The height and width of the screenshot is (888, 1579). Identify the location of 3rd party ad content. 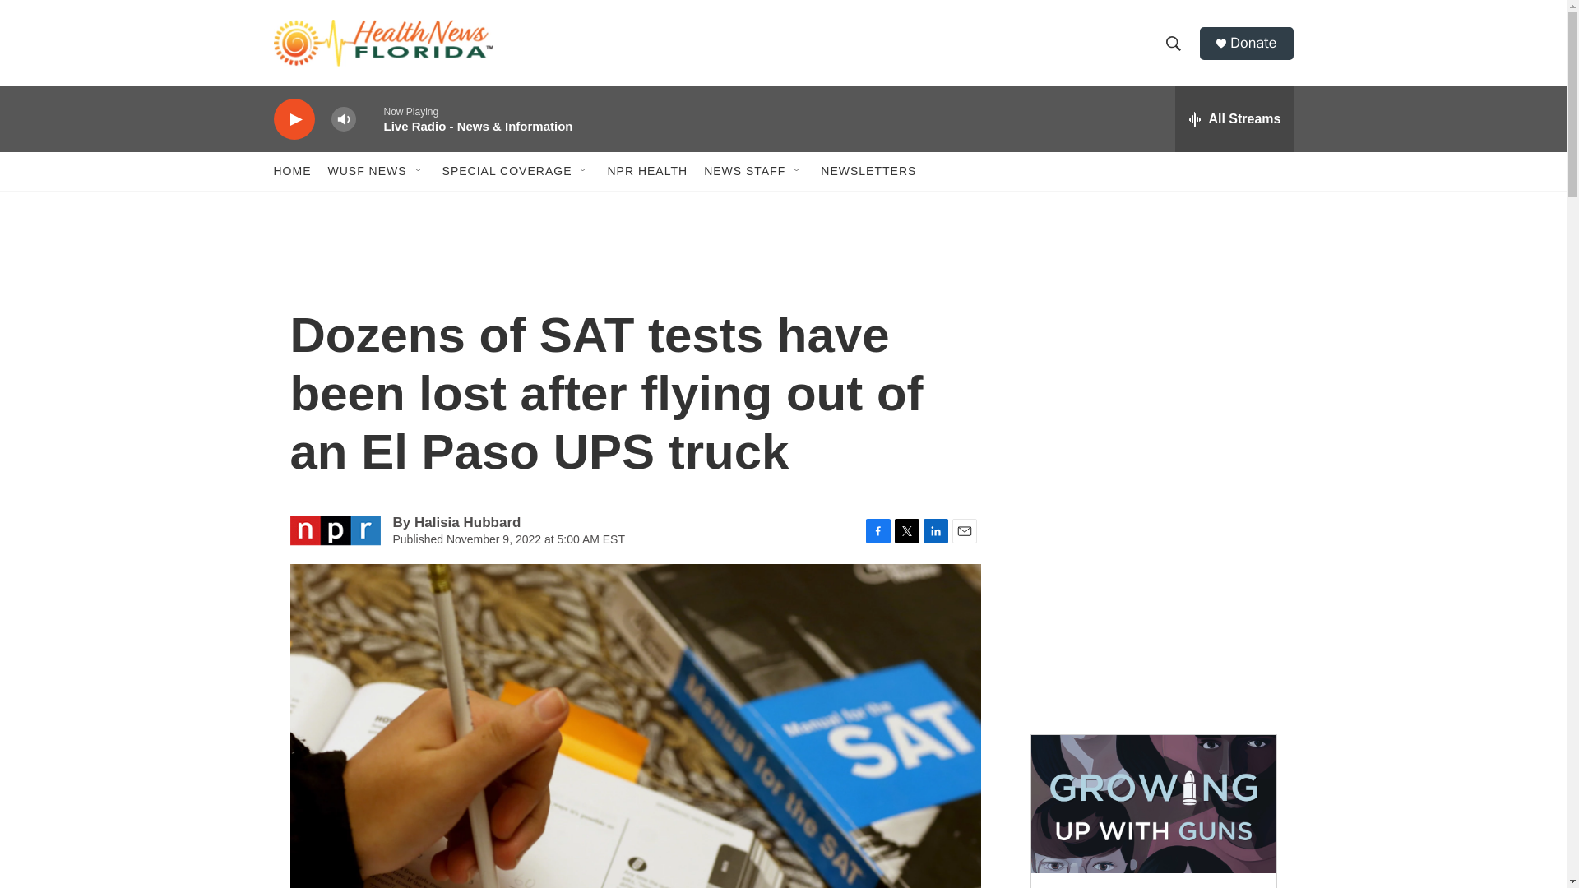
(1152, 599).